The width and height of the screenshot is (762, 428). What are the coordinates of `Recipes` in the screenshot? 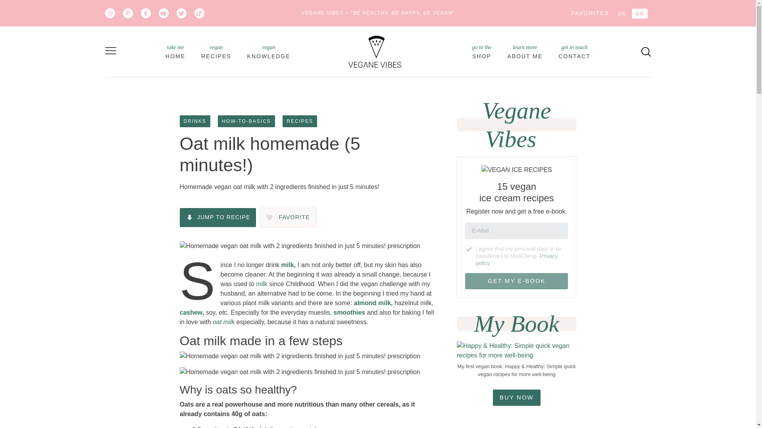 It's located at (481, 52).